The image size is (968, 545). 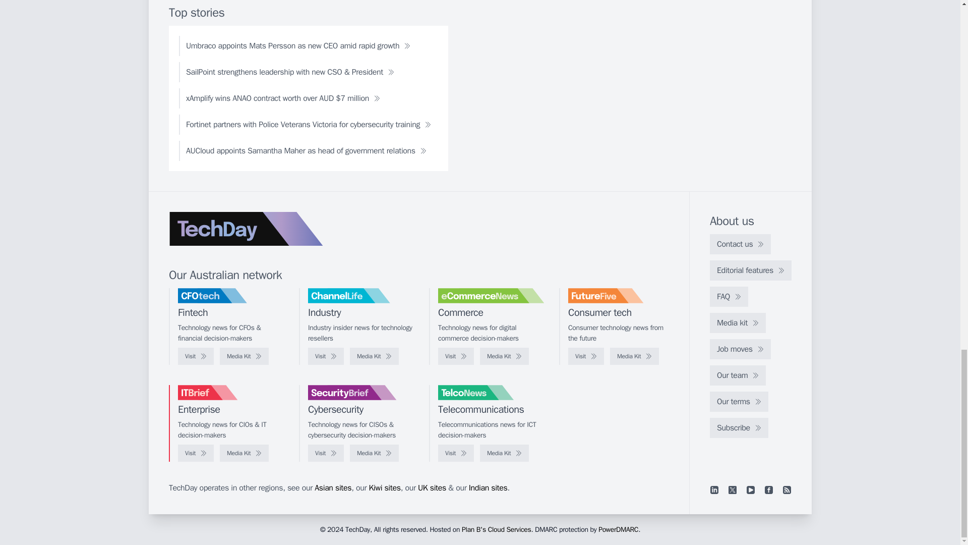 What do you see at coordinates (196, 356) in the screenshot?
I see `Visit` at bounding box center [196, 356].